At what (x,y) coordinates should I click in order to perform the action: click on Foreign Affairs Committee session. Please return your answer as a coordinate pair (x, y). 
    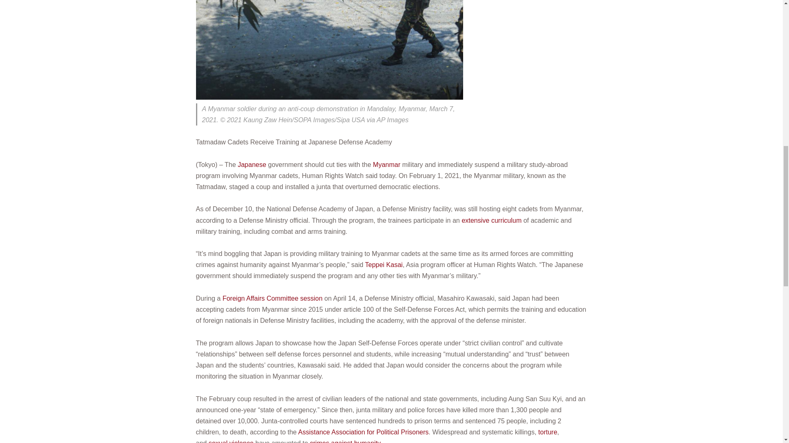
    Looking at the image, I should click on (272, 298).